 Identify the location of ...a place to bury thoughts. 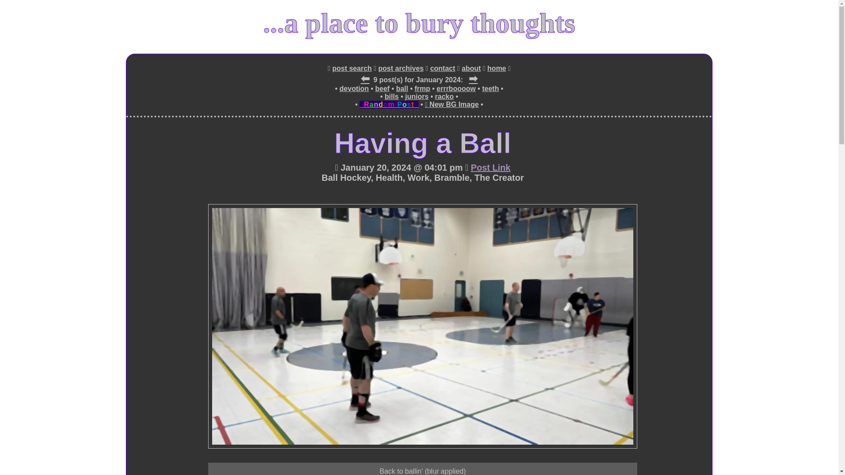
(419, 23).